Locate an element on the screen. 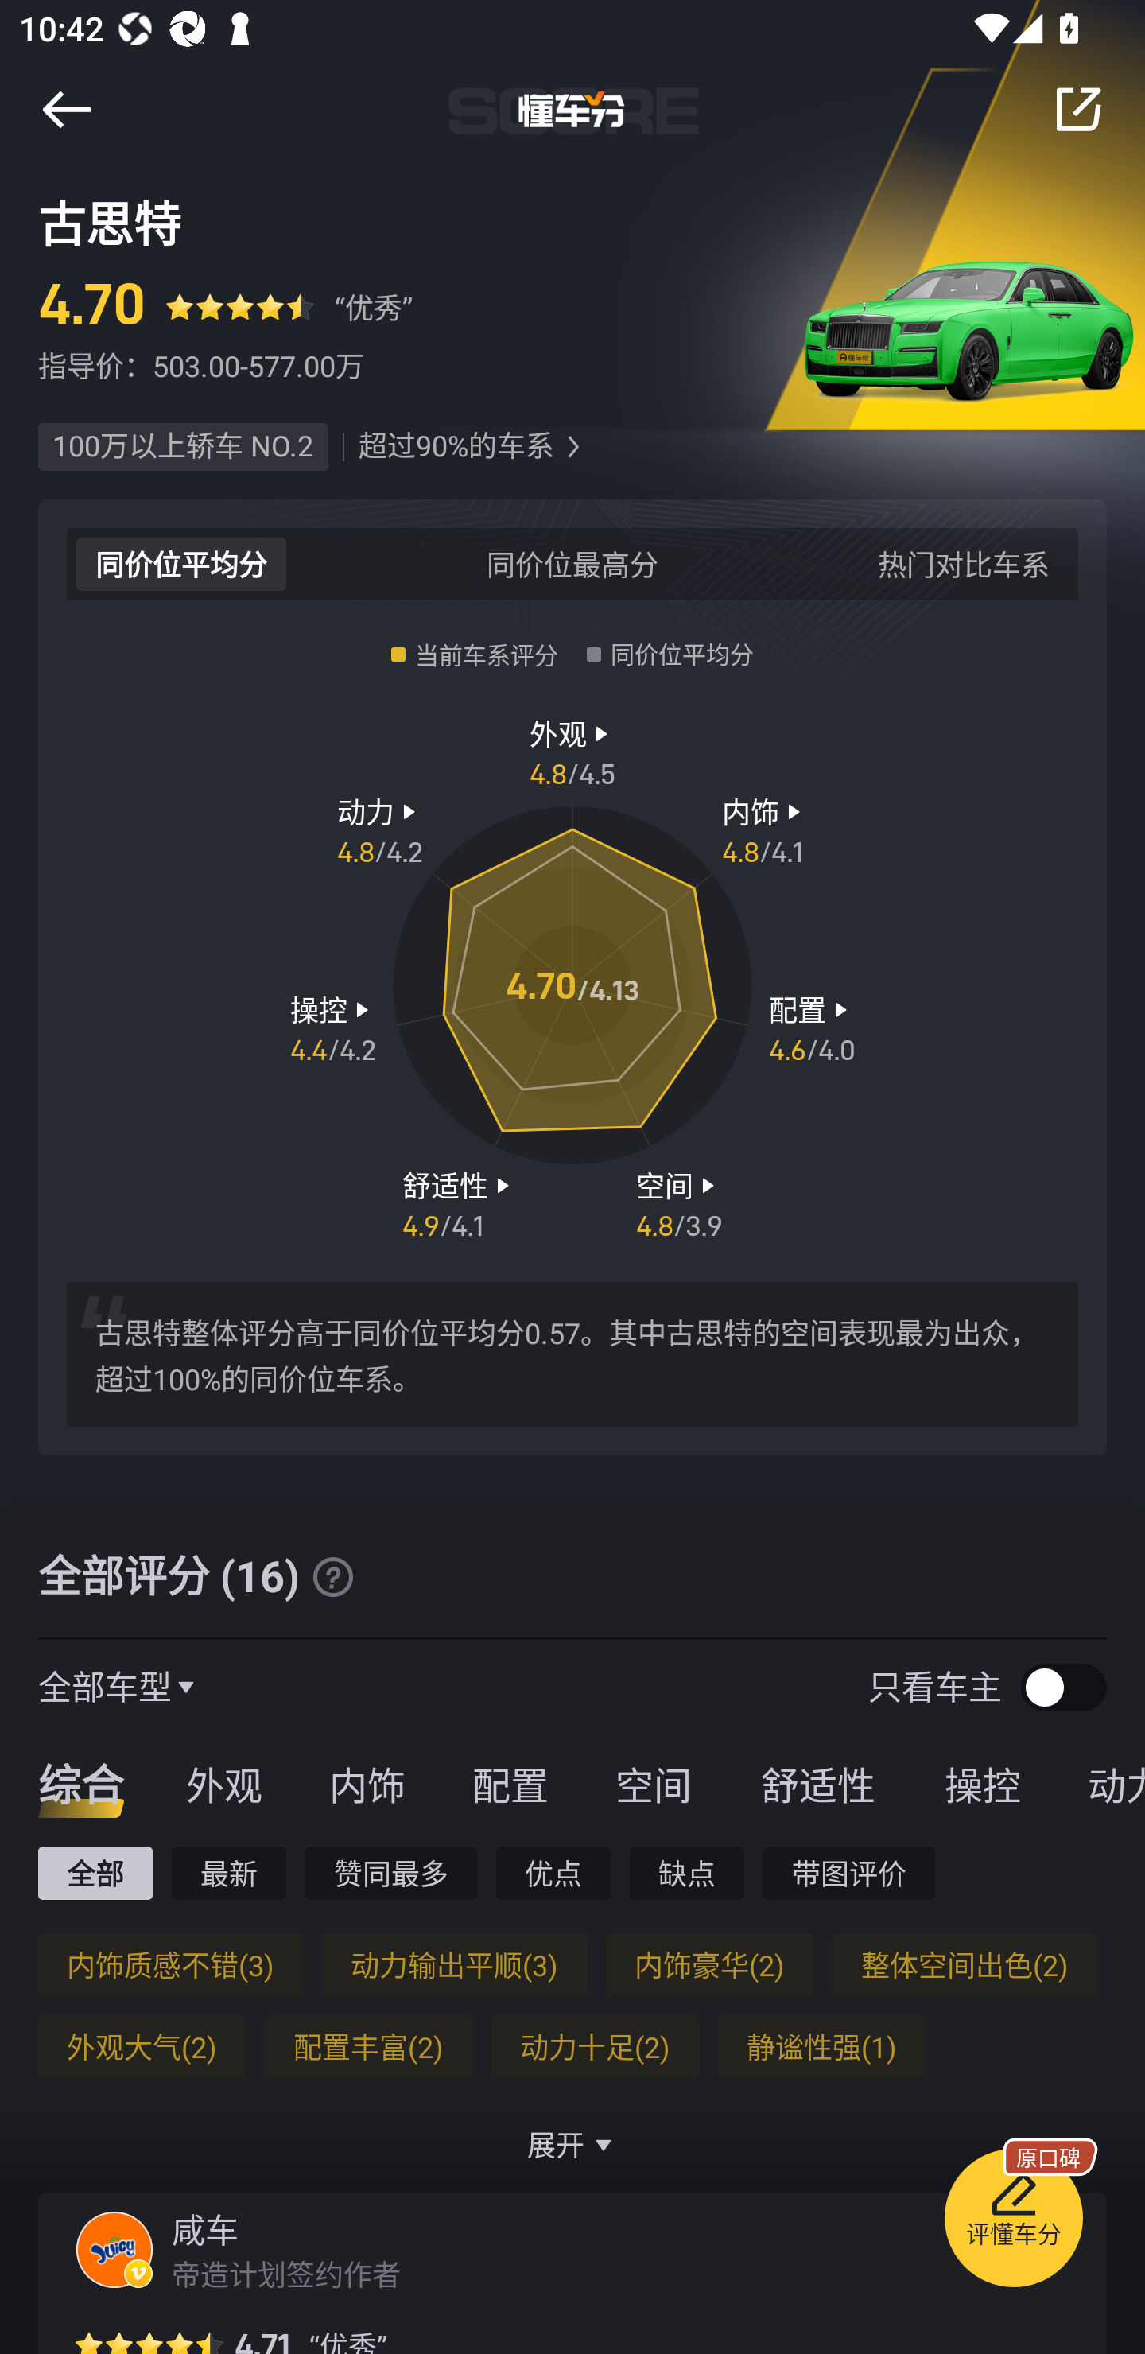 This screenshot has width=1145, height=2354. 内饰  4.8 / 4.1 is located at coordinates (765, 829).